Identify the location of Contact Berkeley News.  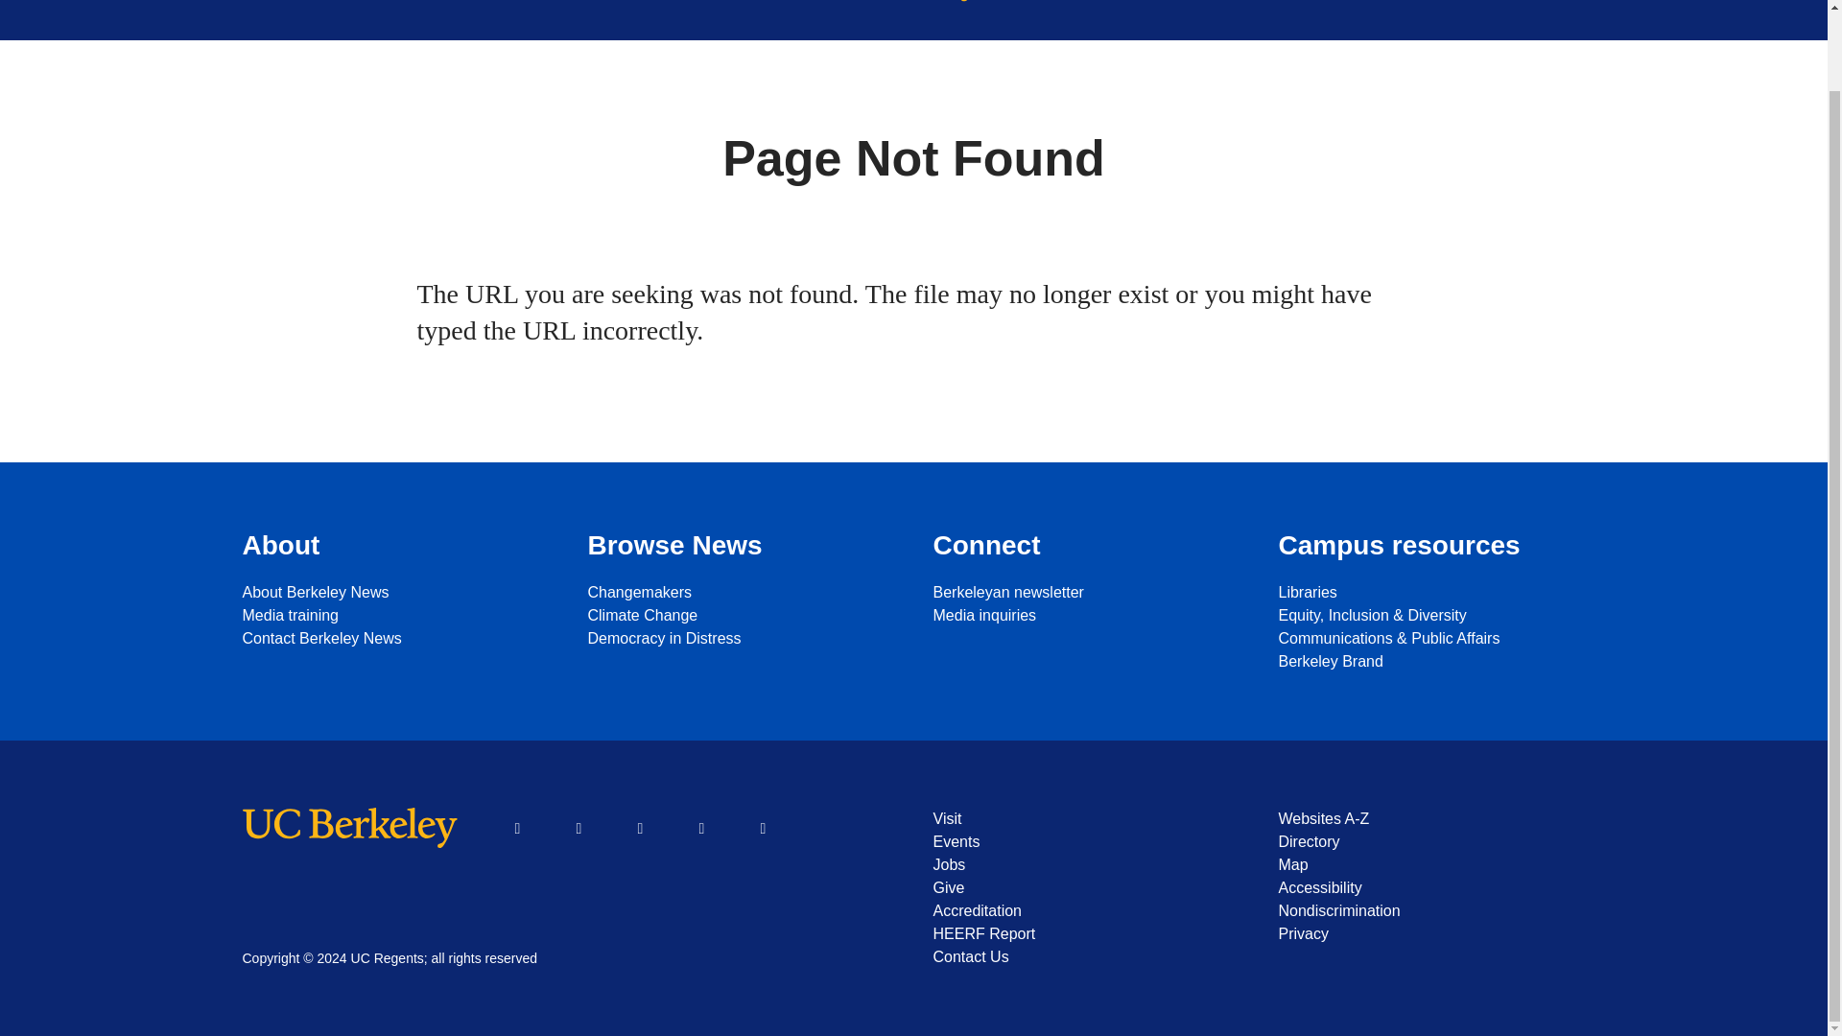
(395, 639).